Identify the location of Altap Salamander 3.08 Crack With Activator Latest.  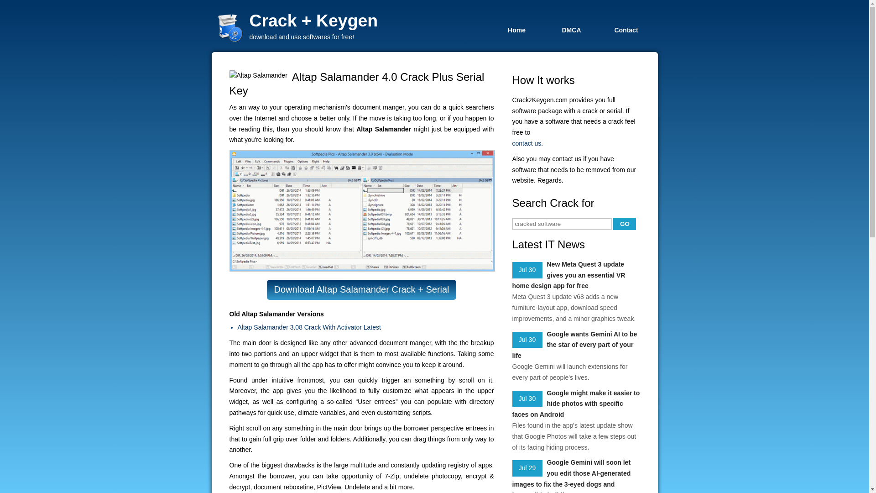
(365, 328).